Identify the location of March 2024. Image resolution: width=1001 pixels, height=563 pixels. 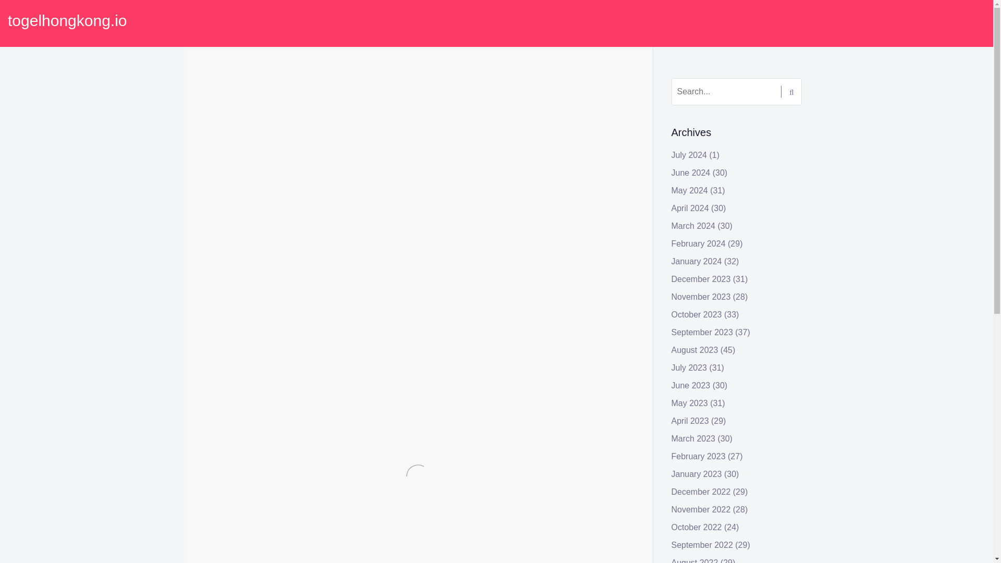
(693, 226).